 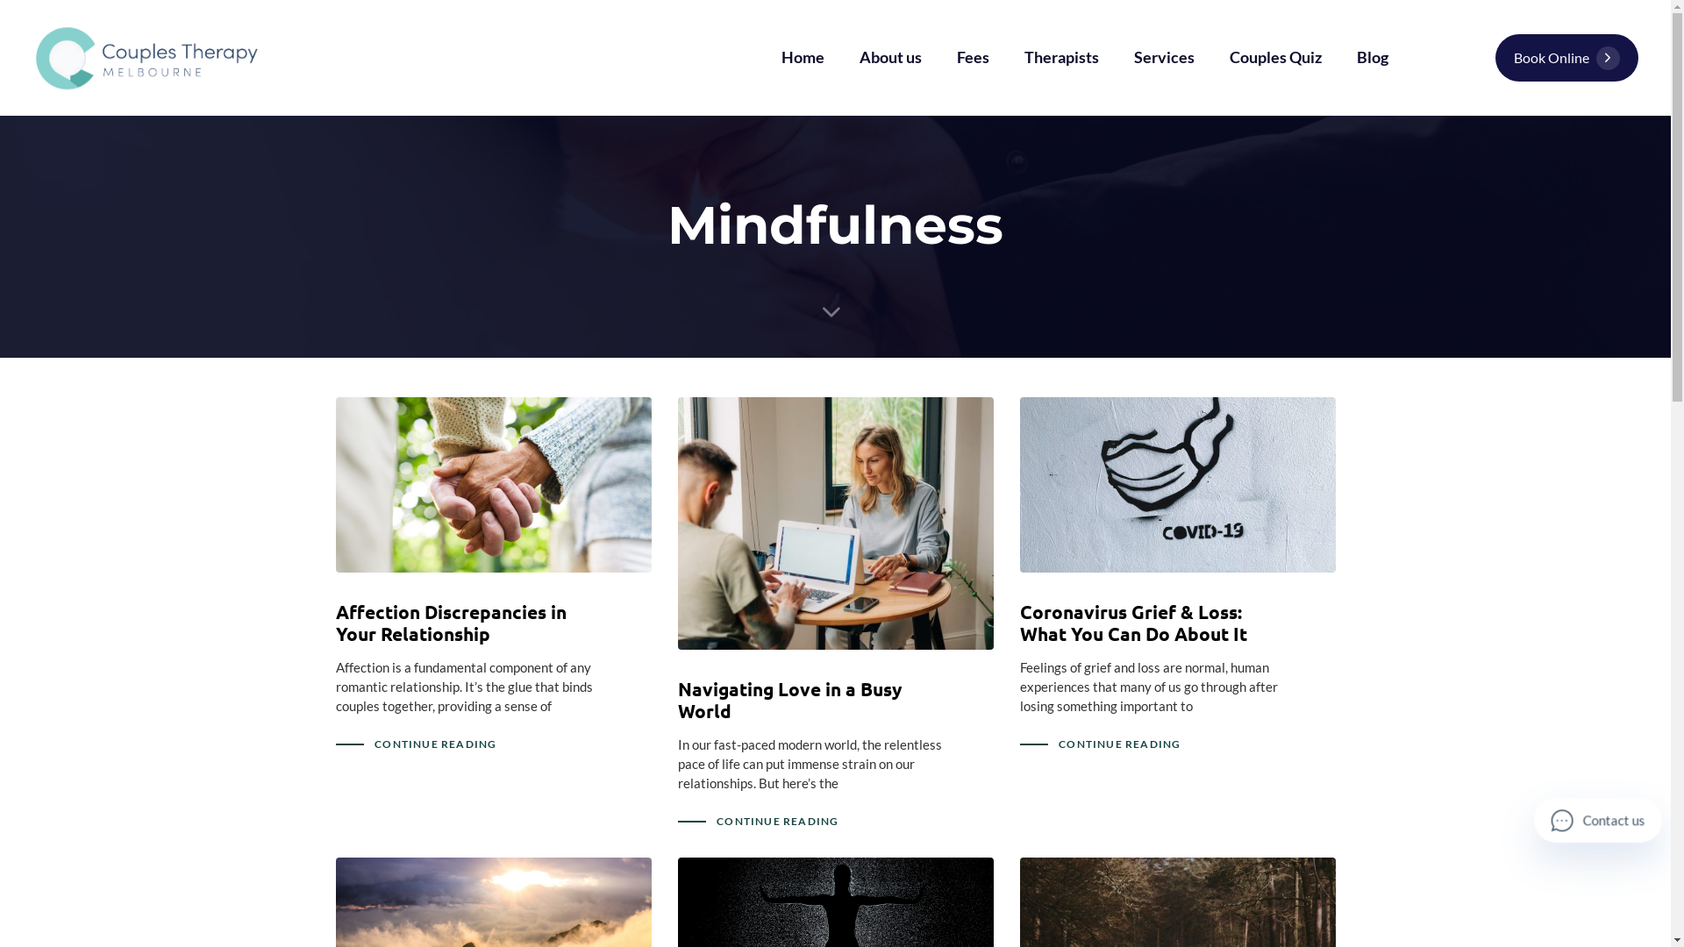 I want to click on Blog, so click(x=679, y=821).